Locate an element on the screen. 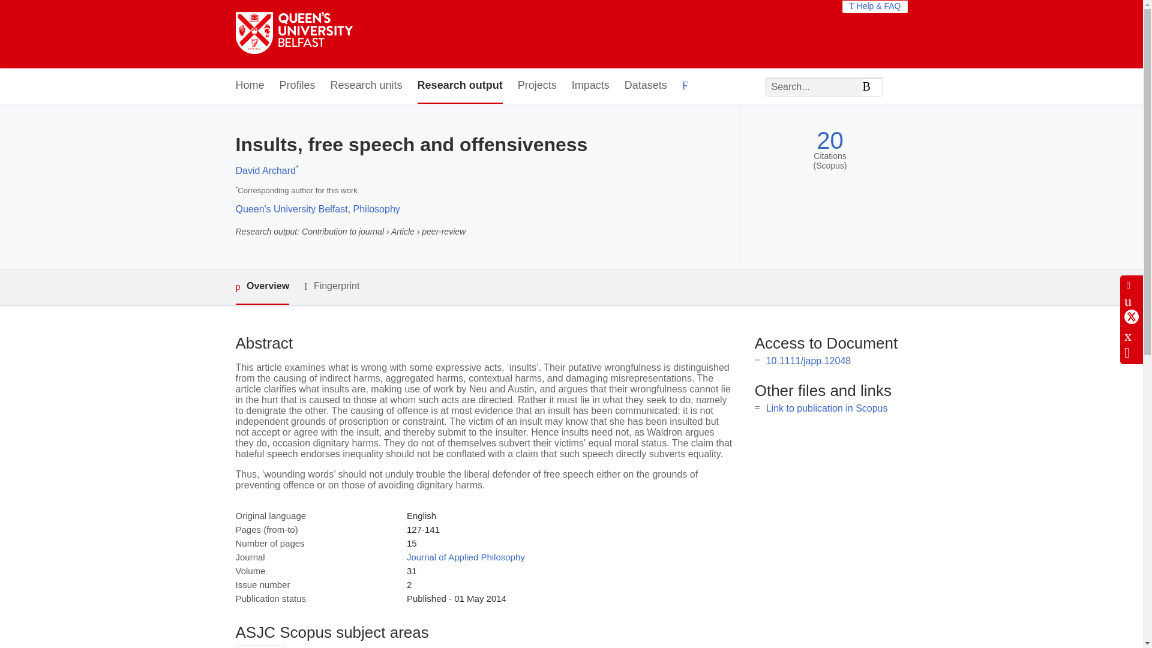 This screenshot has width=1152, height=648. Datasets is located at coordinates (646, 86).